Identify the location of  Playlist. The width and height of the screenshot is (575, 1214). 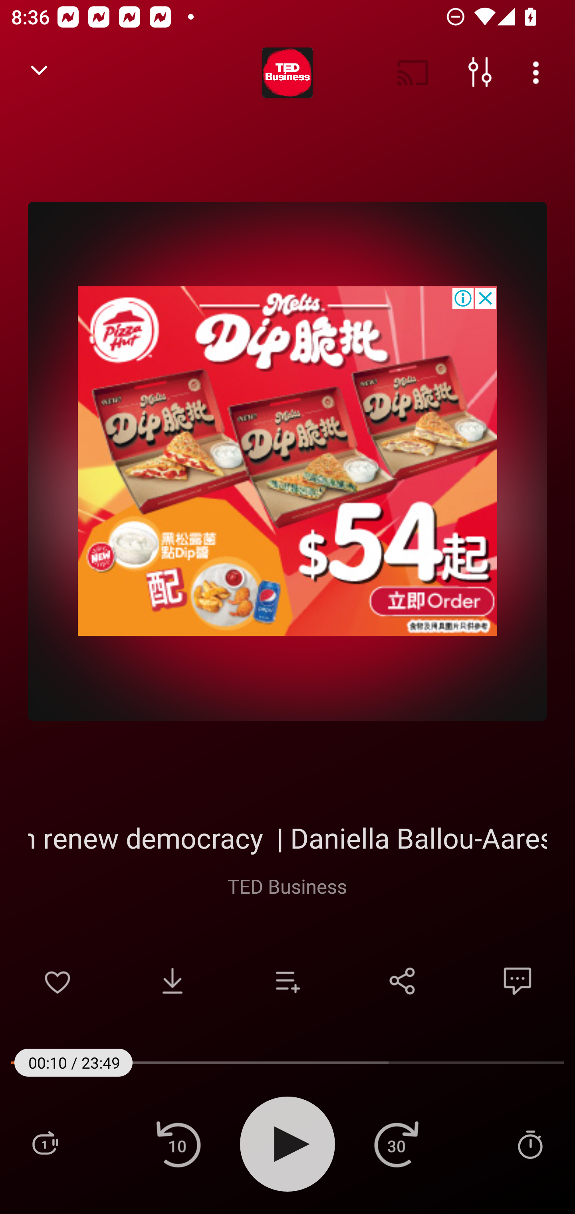
(45, 1144).